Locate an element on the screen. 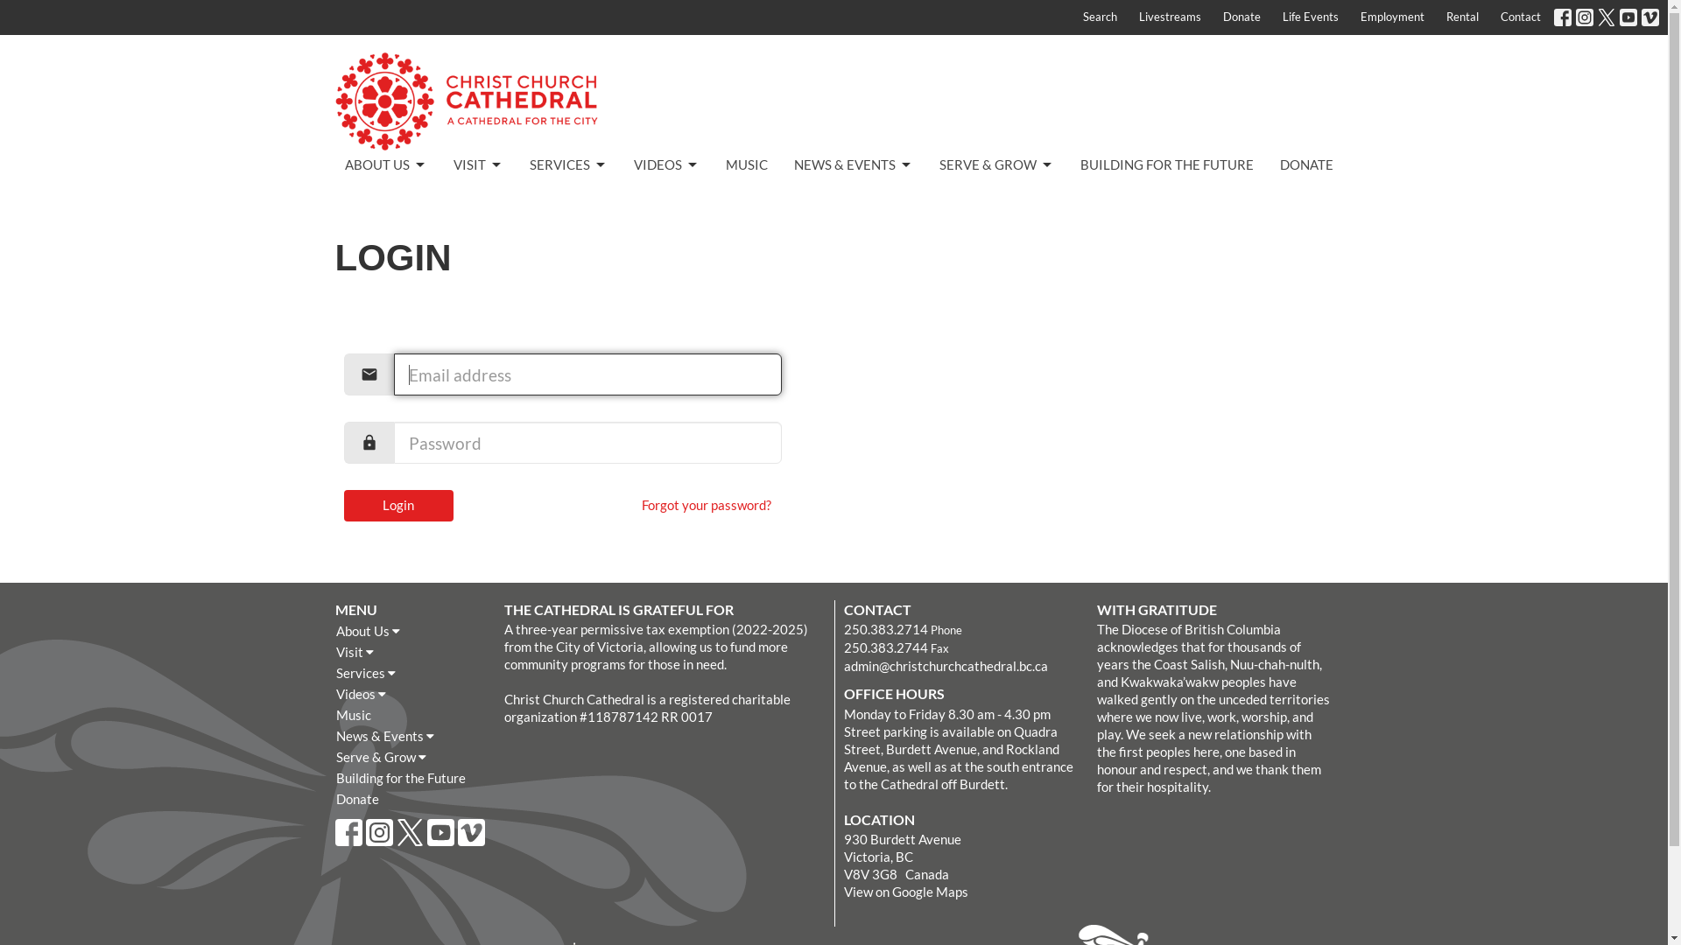 This screenshot has height=945, width=1681. Visit is located at coordinates (410, 652).